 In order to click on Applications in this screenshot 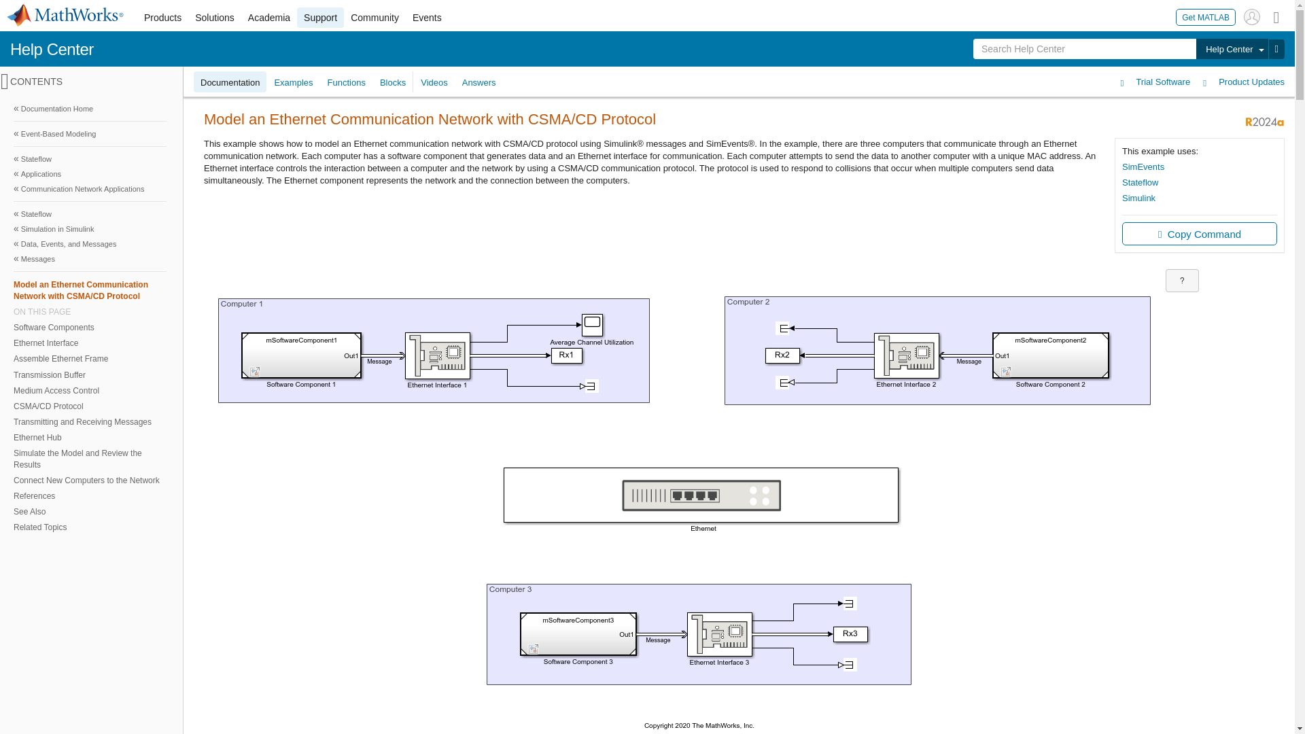, I will do `click(90, 174)`.